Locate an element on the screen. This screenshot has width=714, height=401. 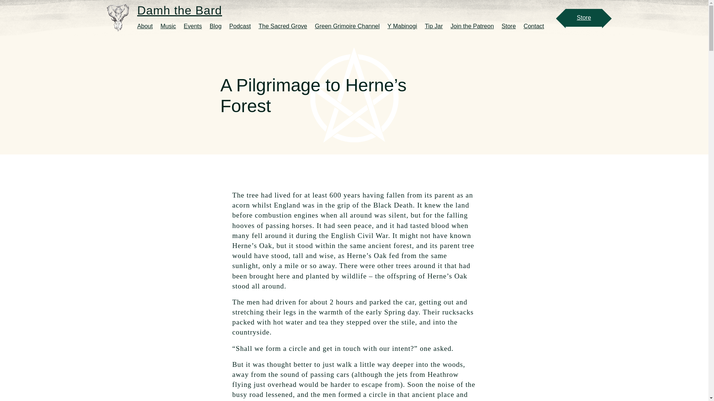
The Sacred Grove is located at coordinates (286, 26).